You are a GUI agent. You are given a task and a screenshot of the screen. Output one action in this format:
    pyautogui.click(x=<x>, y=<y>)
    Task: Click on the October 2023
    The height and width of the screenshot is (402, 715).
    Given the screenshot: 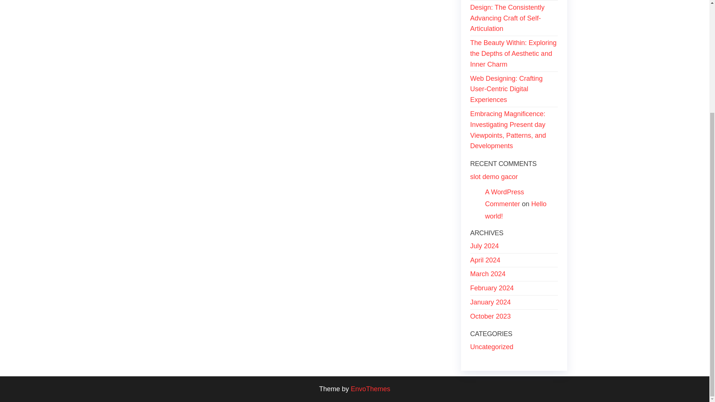 What is the action you would take?
    pyautogui.click(x=490, y=316)
    